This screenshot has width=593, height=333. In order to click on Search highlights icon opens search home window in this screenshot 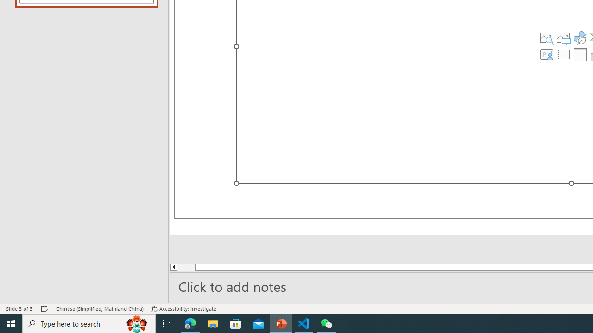, I will do `click(137, 324)`.